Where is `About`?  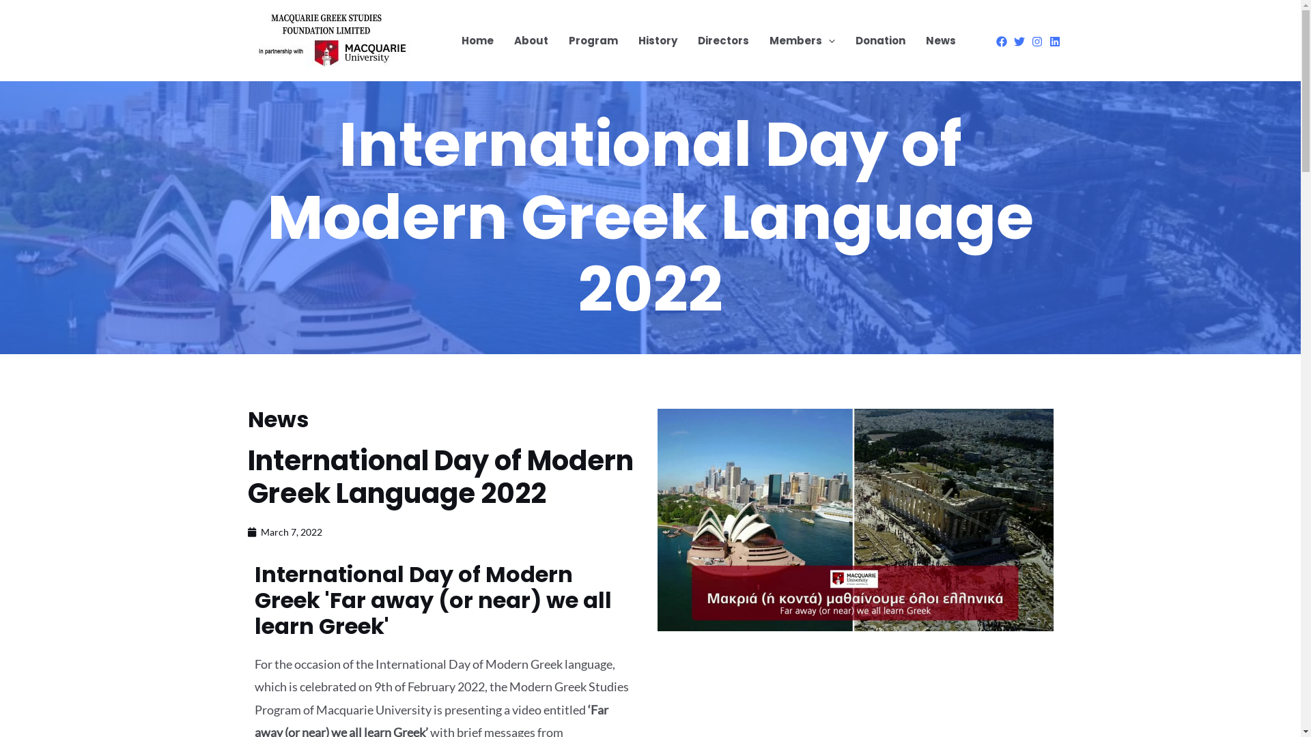
About is located at coordinates (531, 41).